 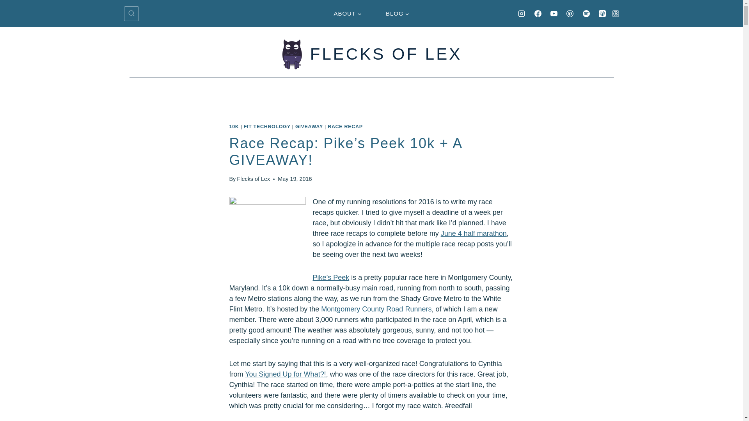 What do you see at coordinates (348, 13) in the screenshot?
I see `ABOUT` at bounding box center [348, 13].